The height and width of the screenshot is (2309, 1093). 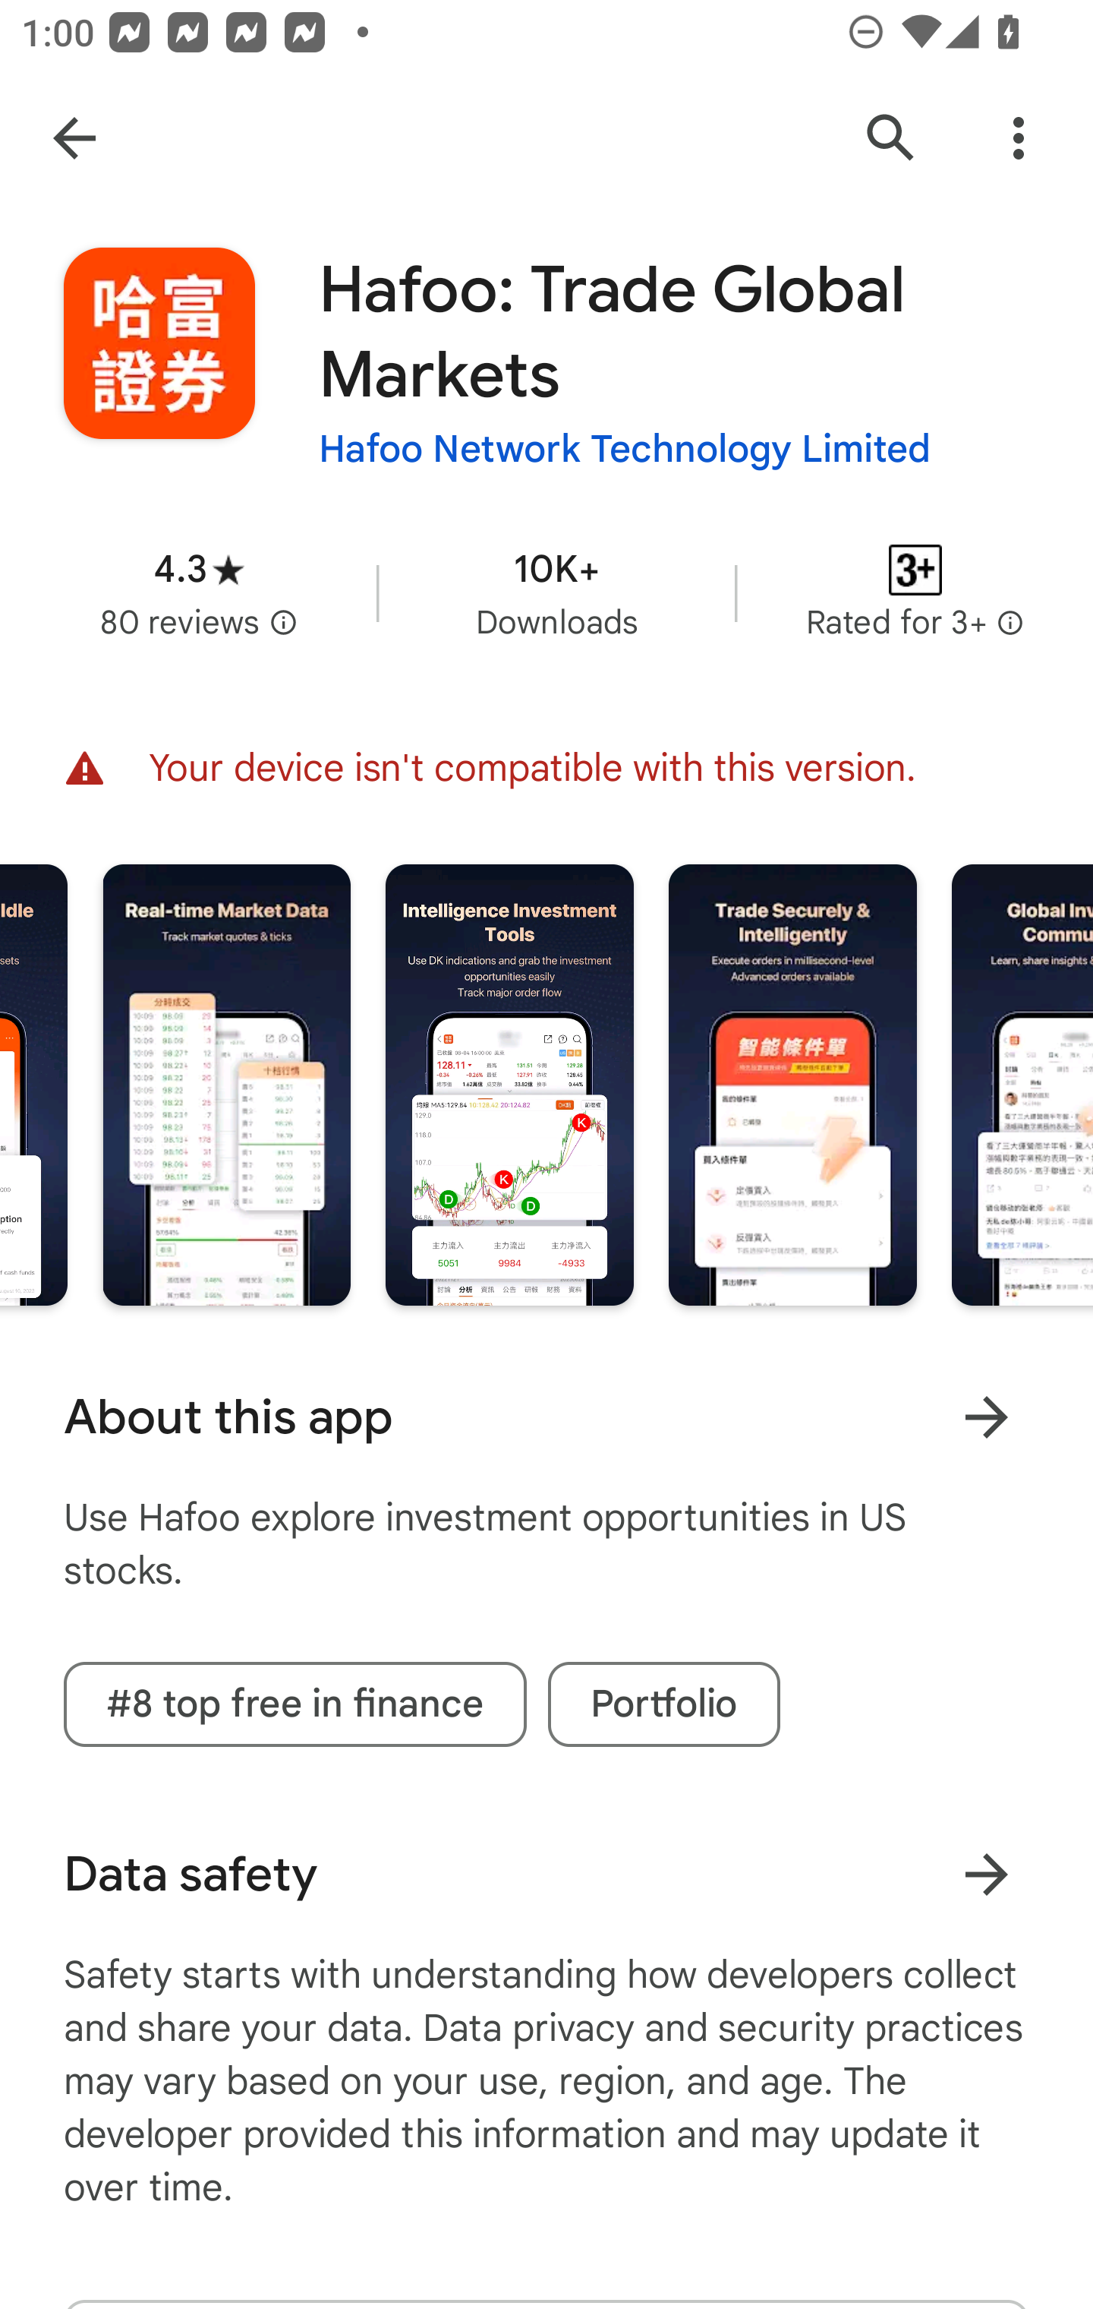 I want to click on Screenshot "5" of "8", so click(x=510, y=1083).